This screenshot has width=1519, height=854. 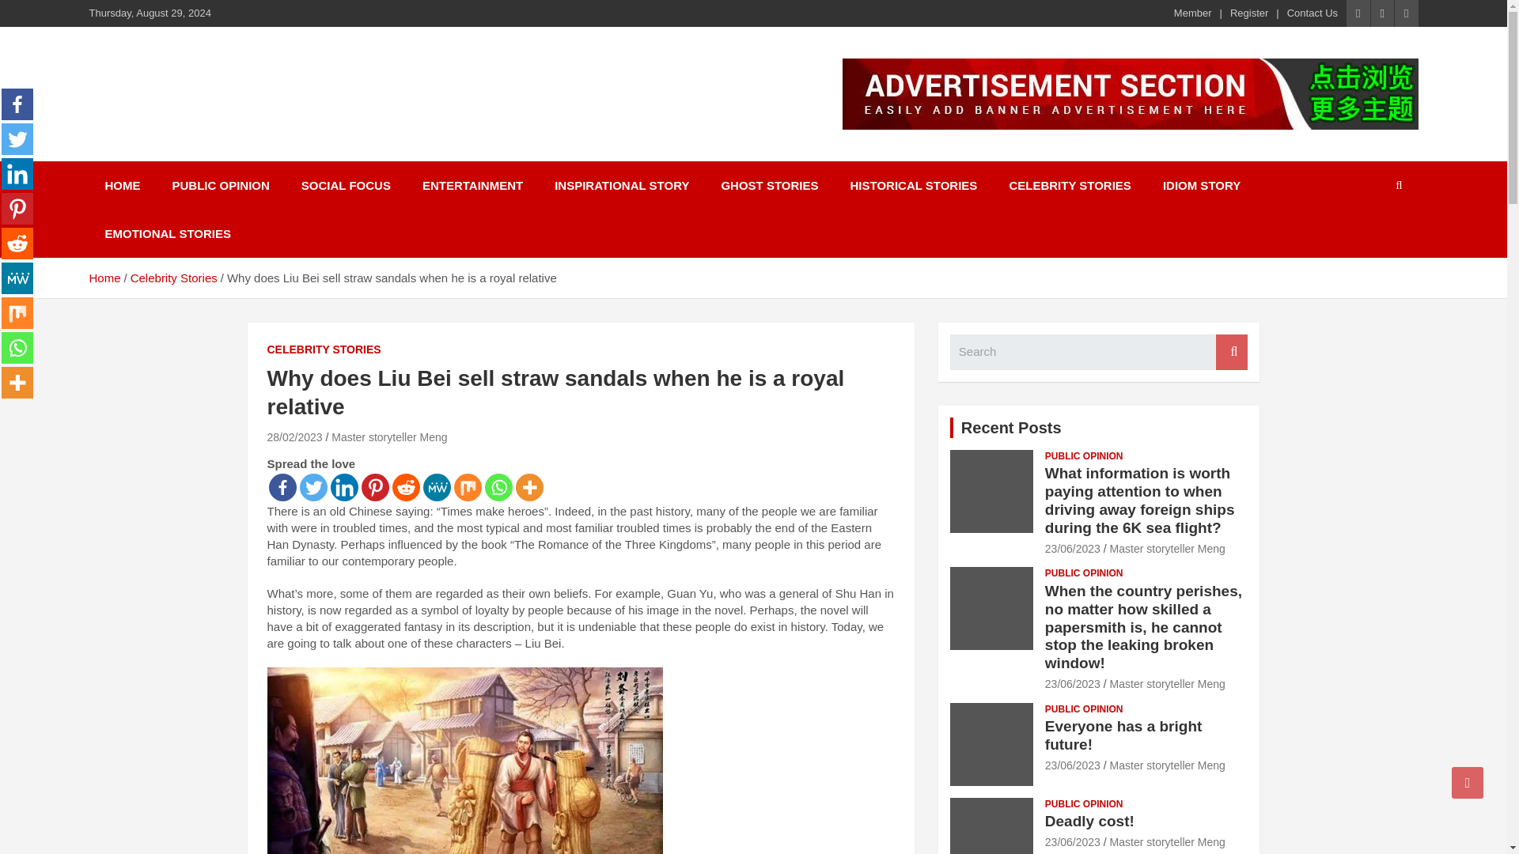 I want to click on Twitter, so click(x=17, y=138).